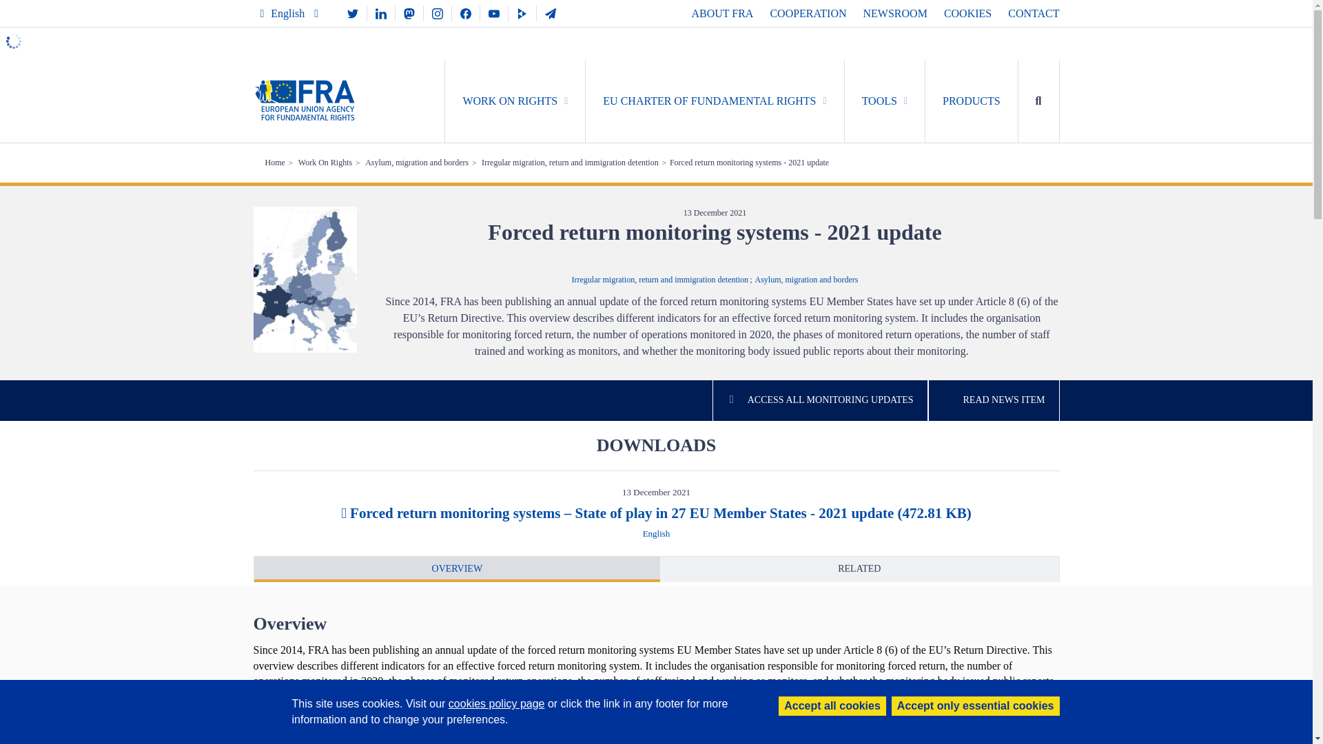  What do you see at coordinates (352, 12) in the screenshot?
I see `Twitter` at bounding box center [352, 12].